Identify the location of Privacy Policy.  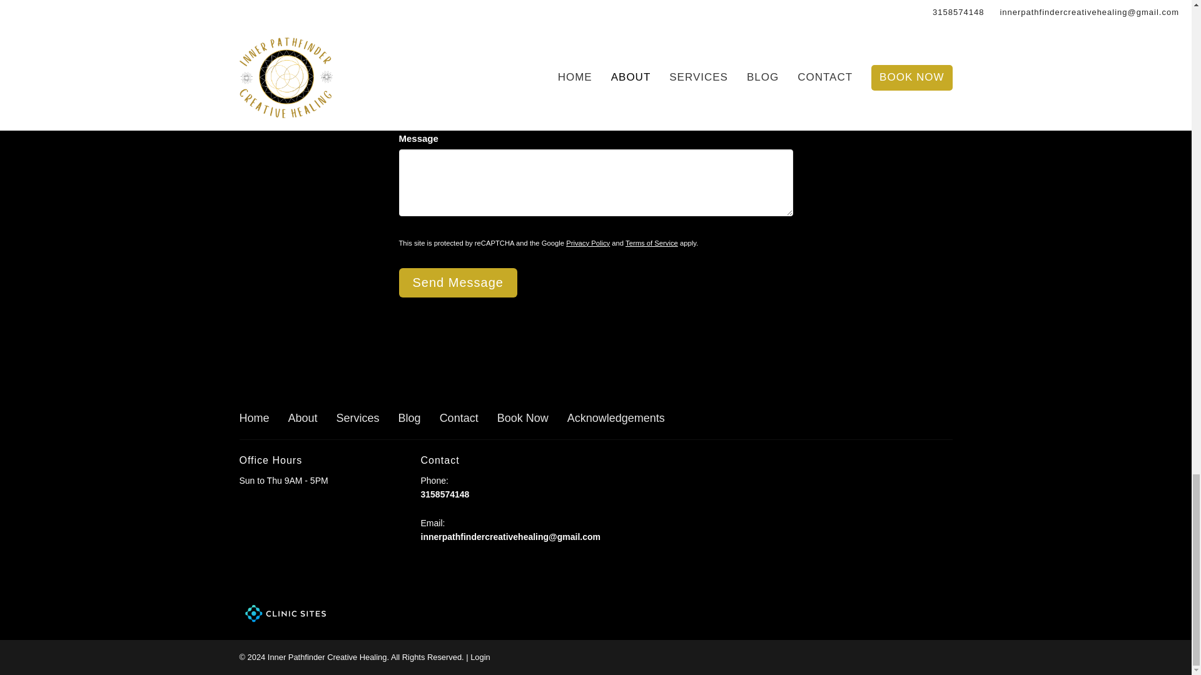
(588, 243).